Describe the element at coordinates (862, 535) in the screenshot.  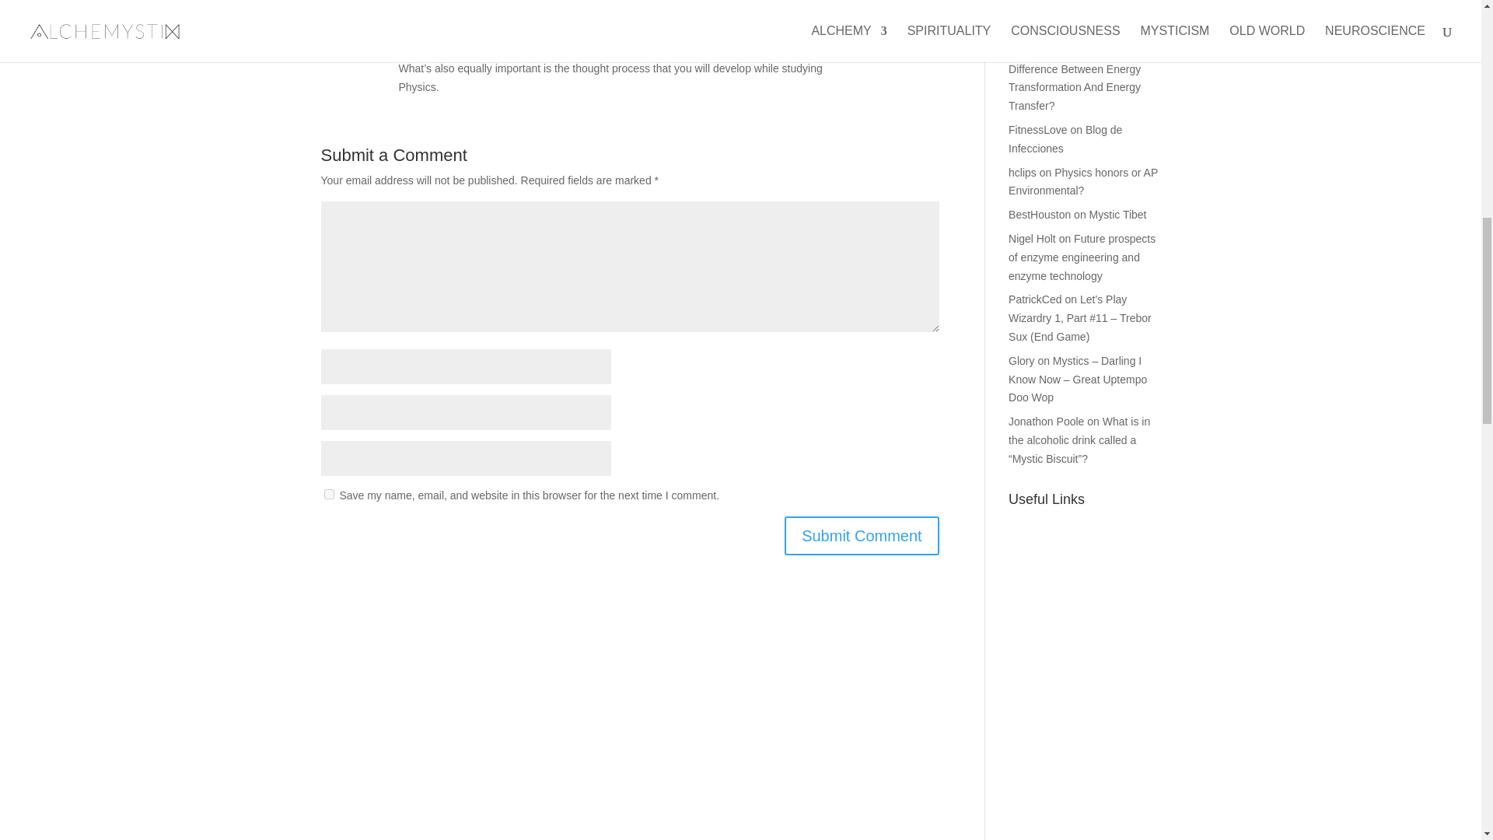
I see `Submit Comment` at that location.